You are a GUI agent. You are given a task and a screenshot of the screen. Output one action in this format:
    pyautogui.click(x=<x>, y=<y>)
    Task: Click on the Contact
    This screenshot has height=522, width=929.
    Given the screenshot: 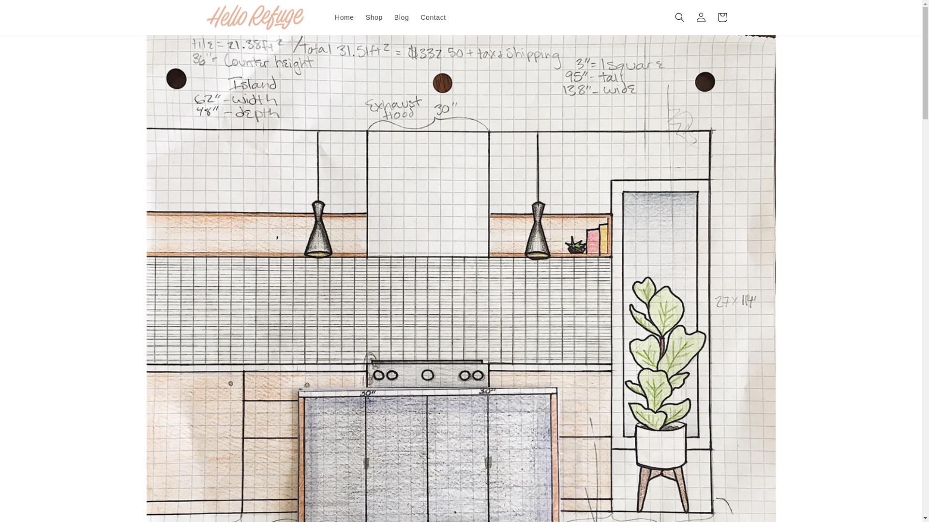 What is the action you would take?
    pyautogui.click(x=433, y=17)
    